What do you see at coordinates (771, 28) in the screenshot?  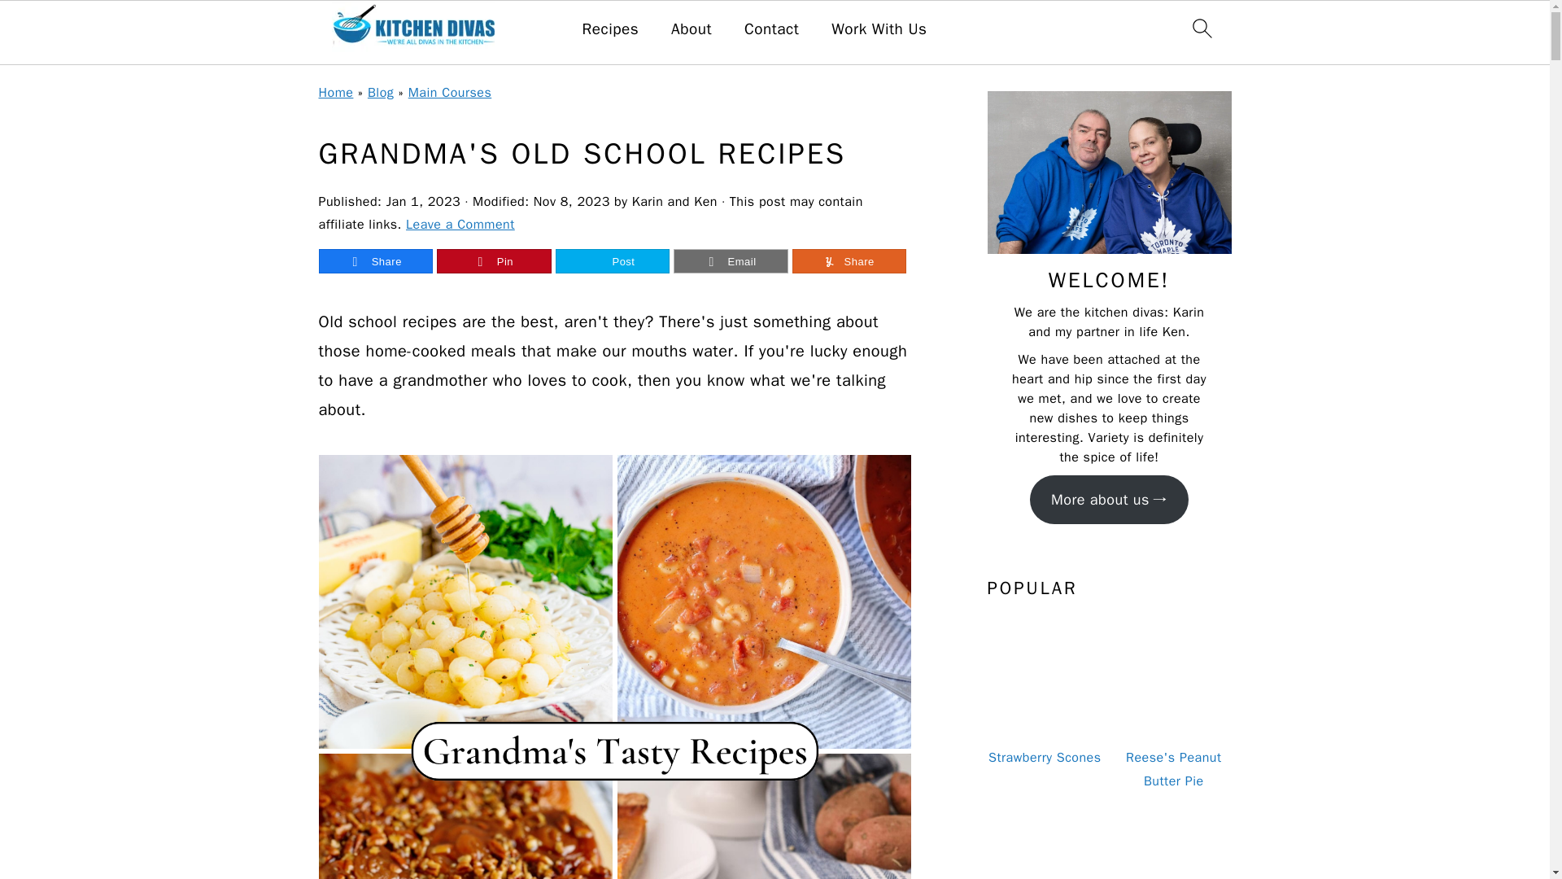 I see `Contact` at bounding box center [771, 28].